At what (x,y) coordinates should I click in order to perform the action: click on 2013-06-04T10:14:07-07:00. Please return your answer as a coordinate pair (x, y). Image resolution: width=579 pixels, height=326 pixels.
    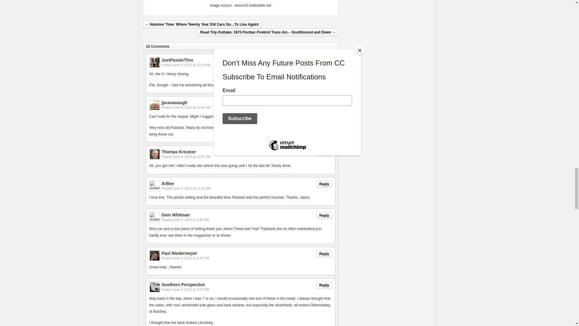
    Looking at the image, I should click on (191, 65).